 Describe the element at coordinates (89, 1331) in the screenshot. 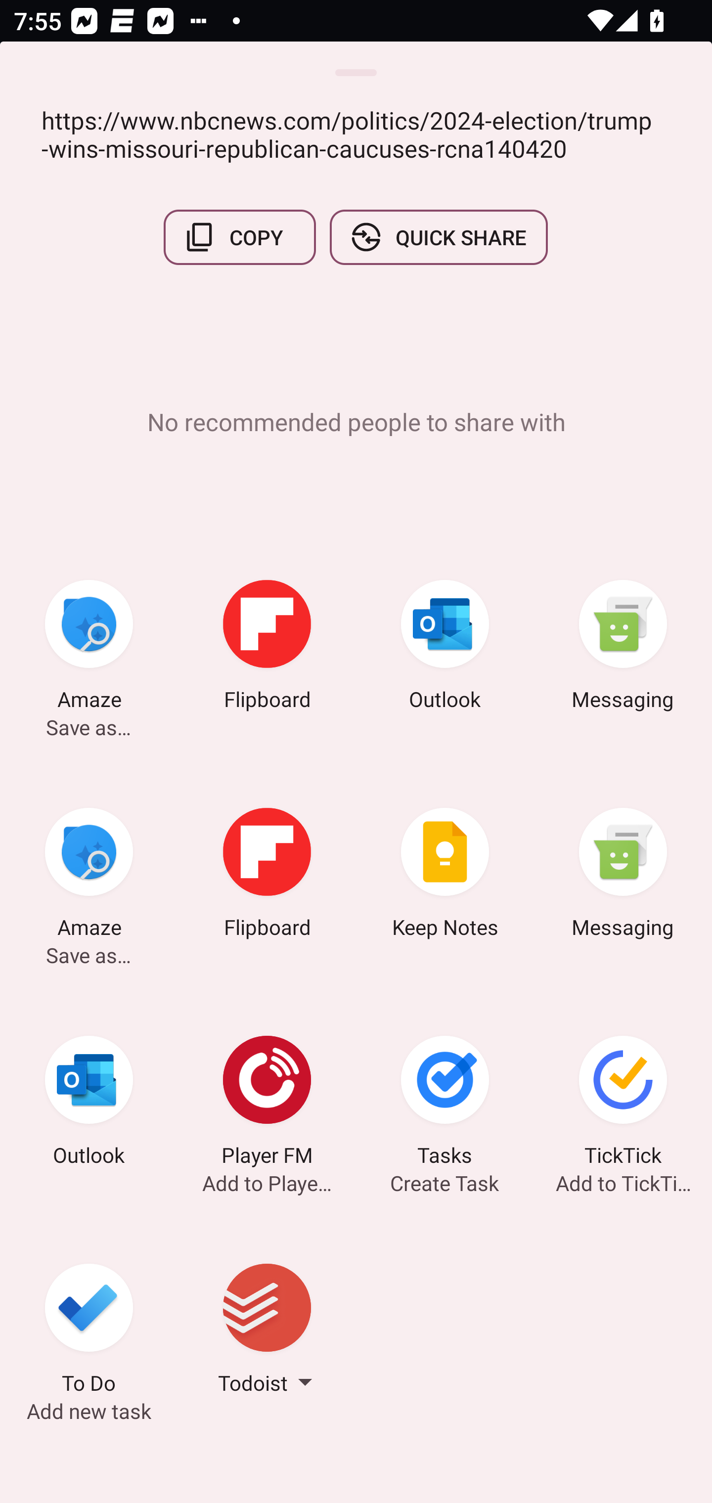

I see `To Do Add new task` at that location.